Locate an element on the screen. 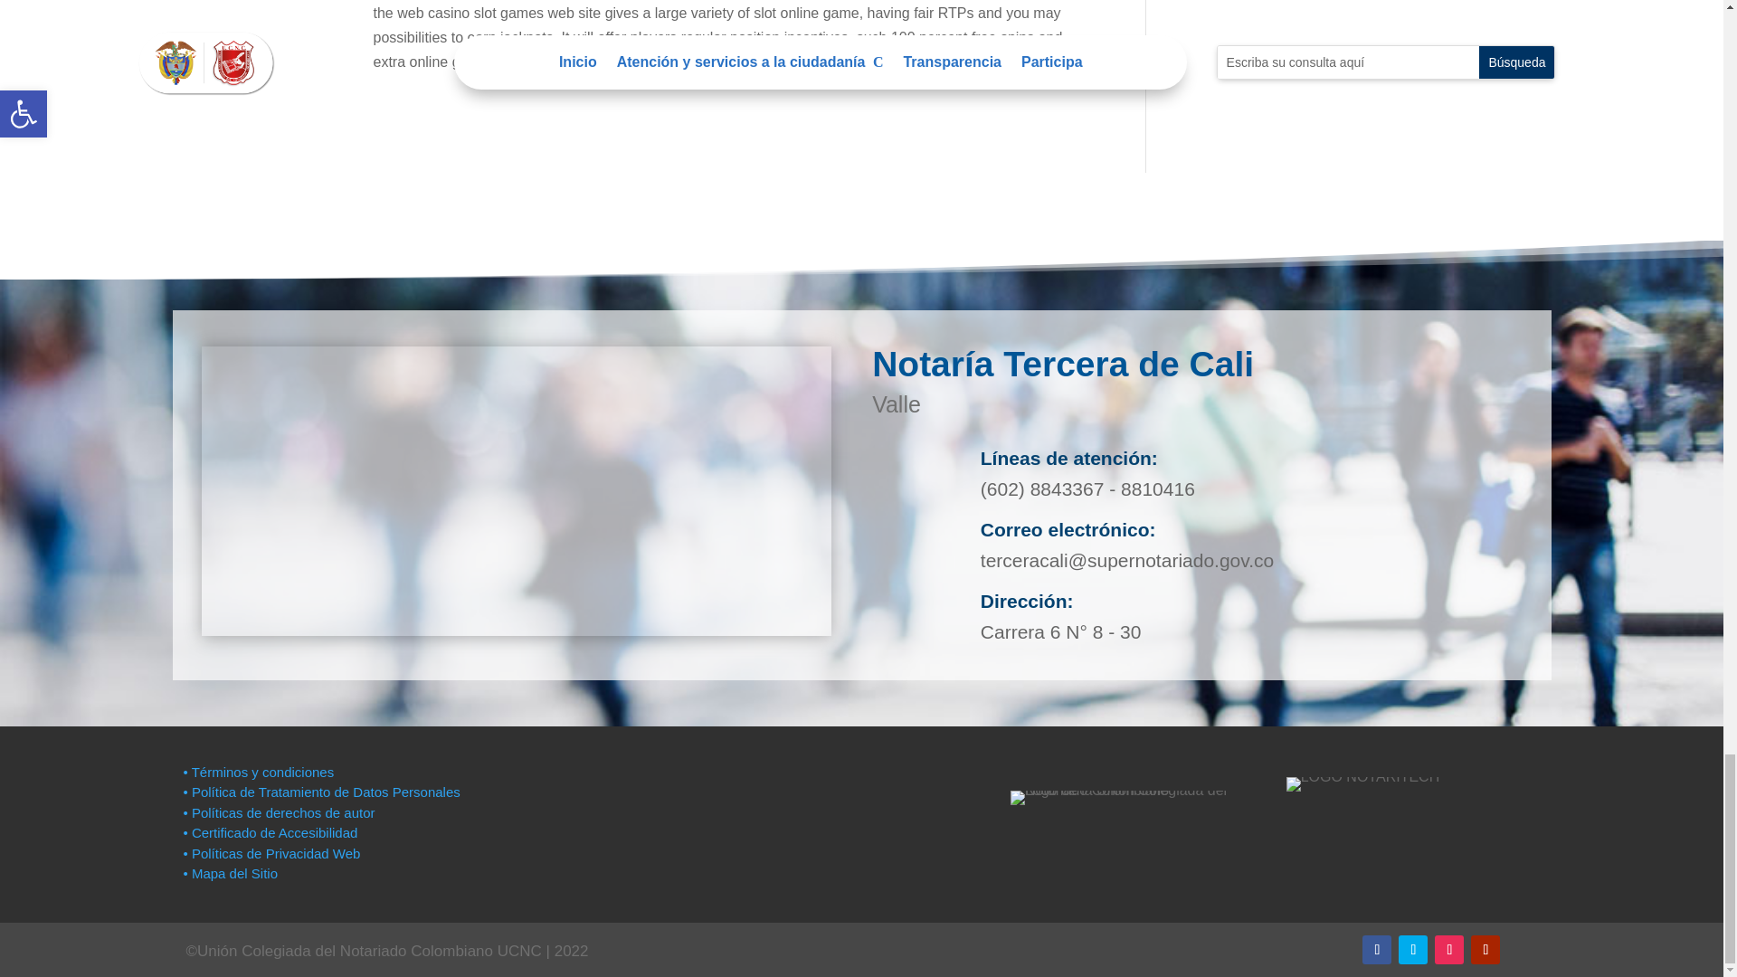 This screenshot has width=1737, height=977. Mapa del Sitio is located at coordinates (232, 873).